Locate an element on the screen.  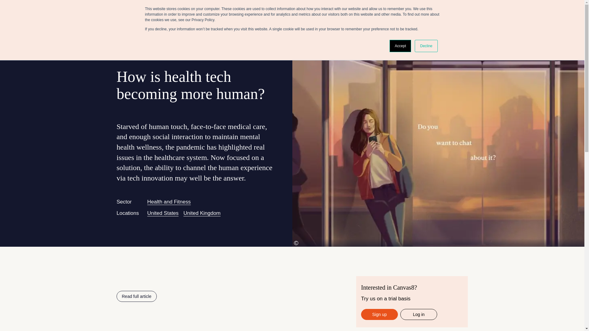
Accept is located at coordinates (400, 46).